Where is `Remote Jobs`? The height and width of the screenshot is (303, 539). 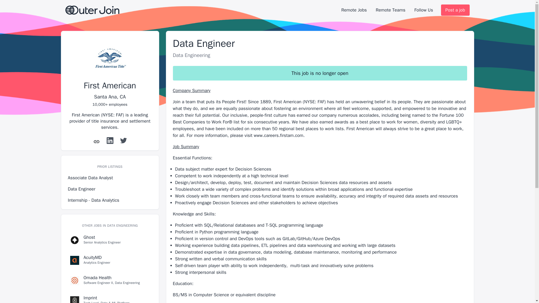
Remote Jobs is located at coordinates (354, 10).